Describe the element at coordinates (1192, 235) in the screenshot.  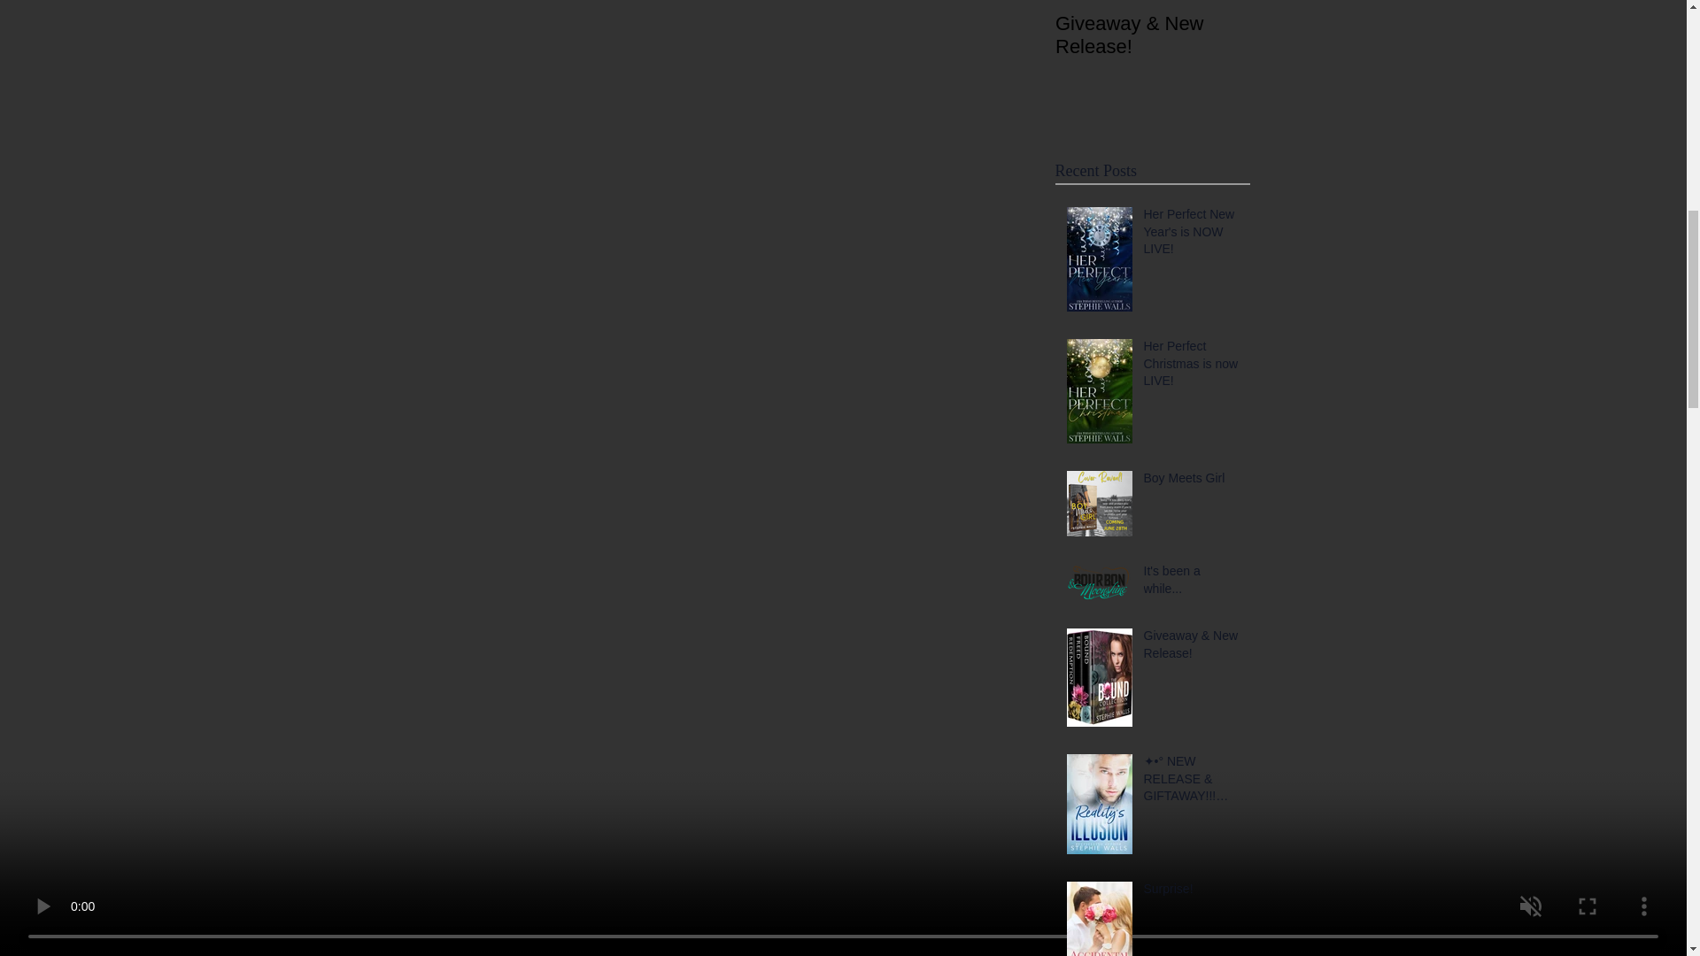
I see `Her Perfect New Year's is NOW LIVE!` at that location.